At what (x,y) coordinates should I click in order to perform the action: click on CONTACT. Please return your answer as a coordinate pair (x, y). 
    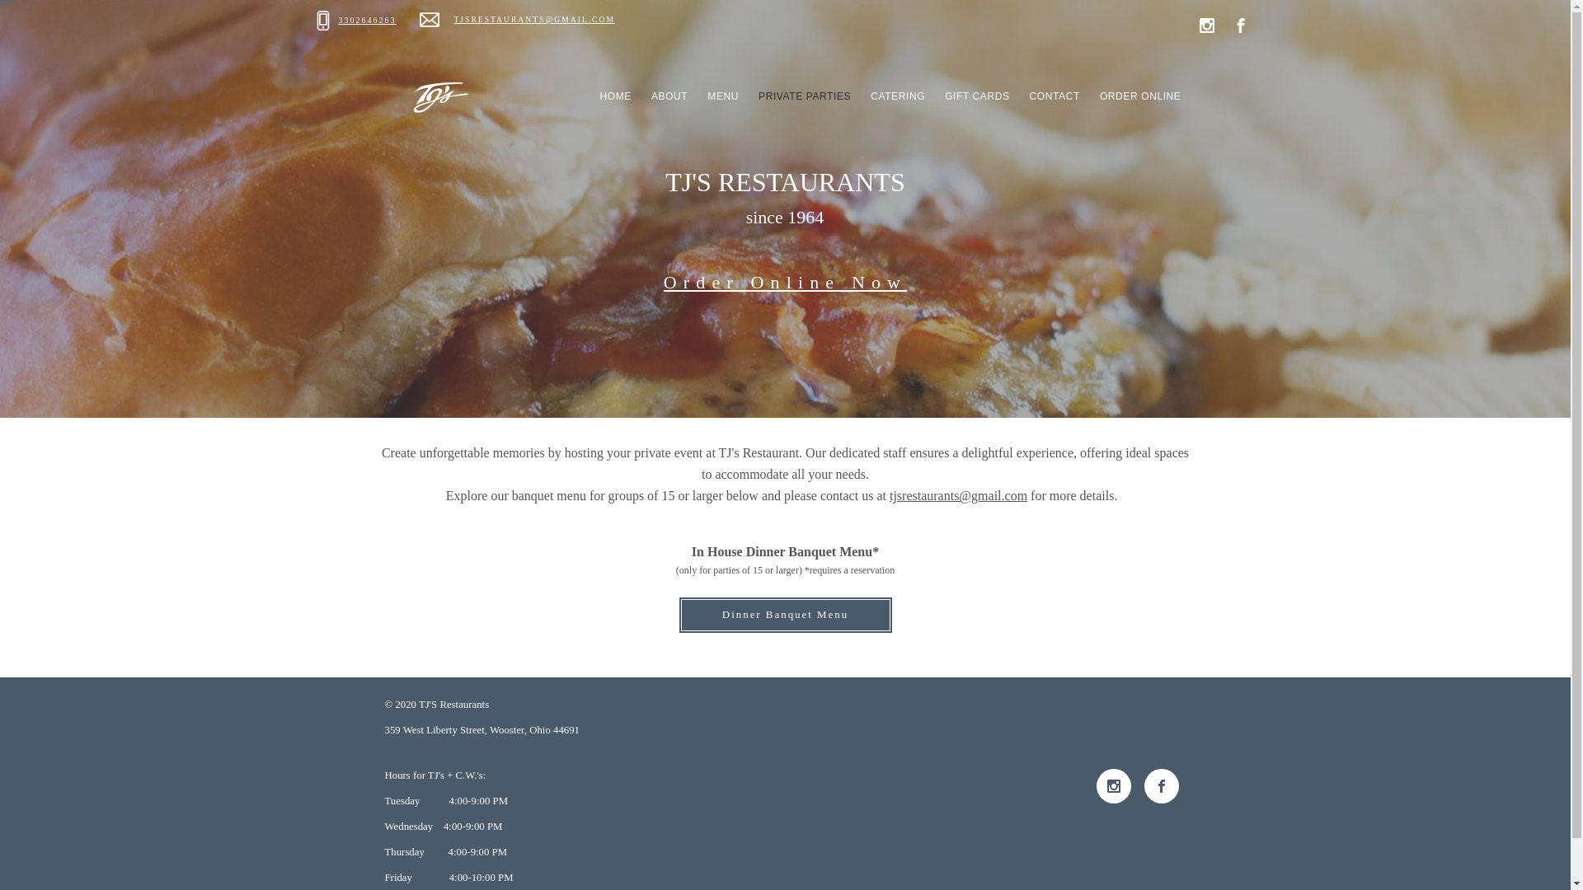
    Looking at the image, I should click on (1055, 96).